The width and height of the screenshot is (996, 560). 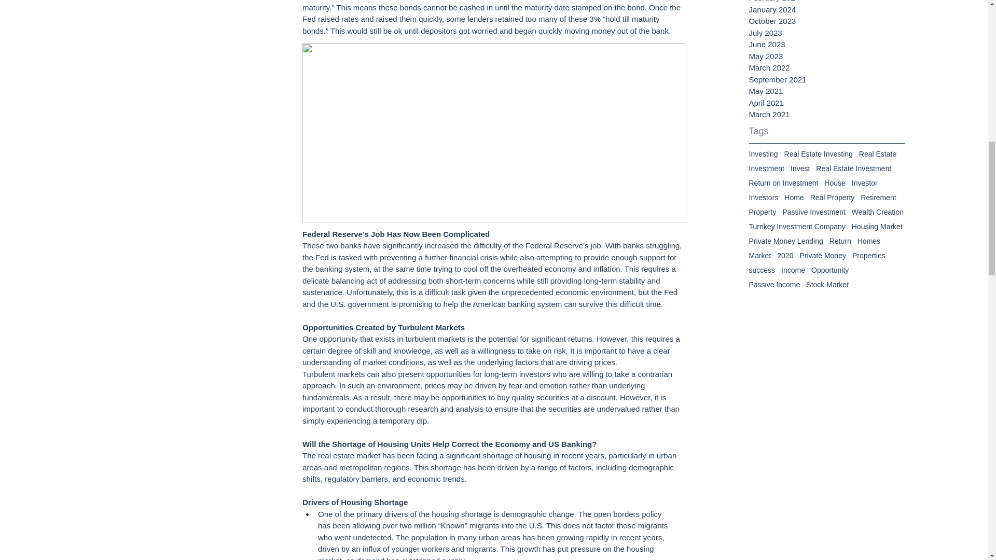 What do you see at coordinates (767, 168) in the screenshot?
I see `Investment` at bounding box center [767, 168].